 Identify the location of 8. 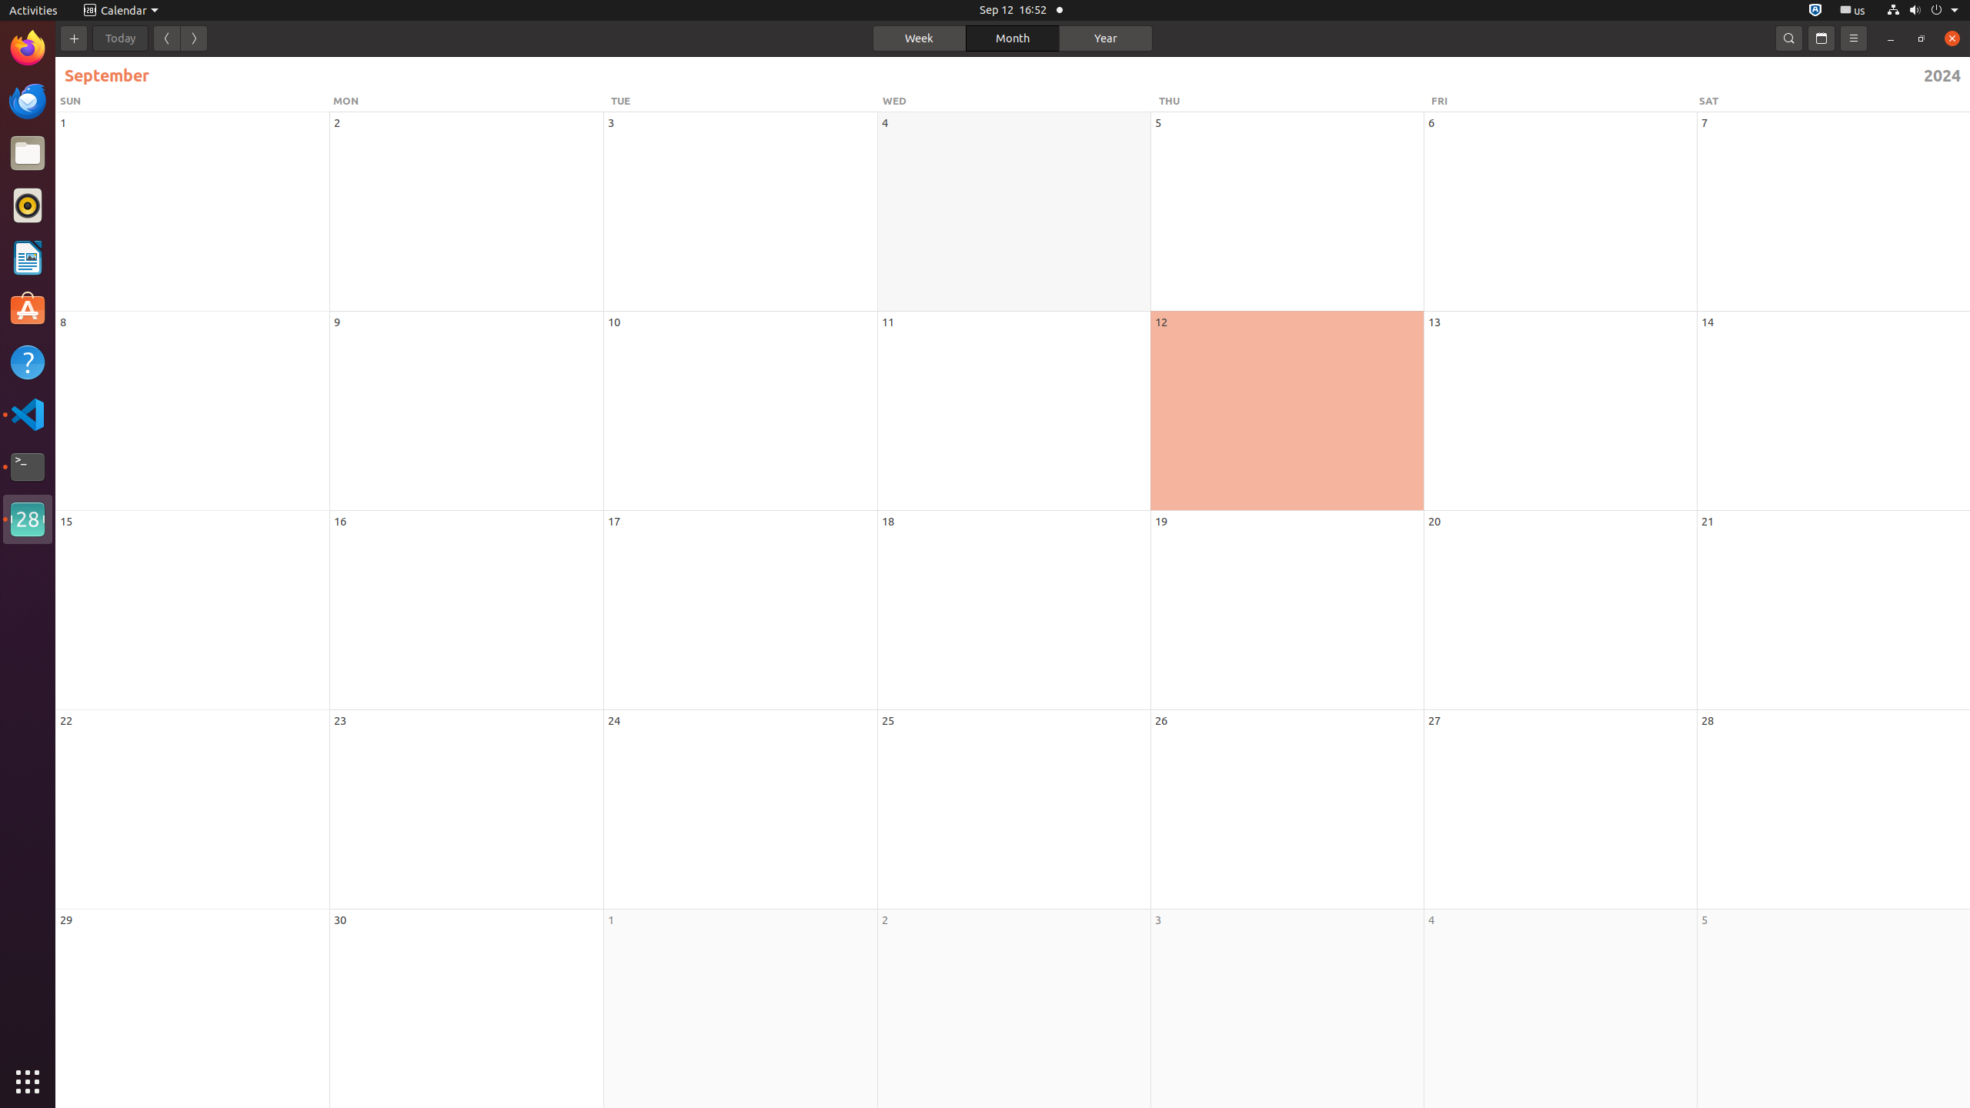
(63, 322).